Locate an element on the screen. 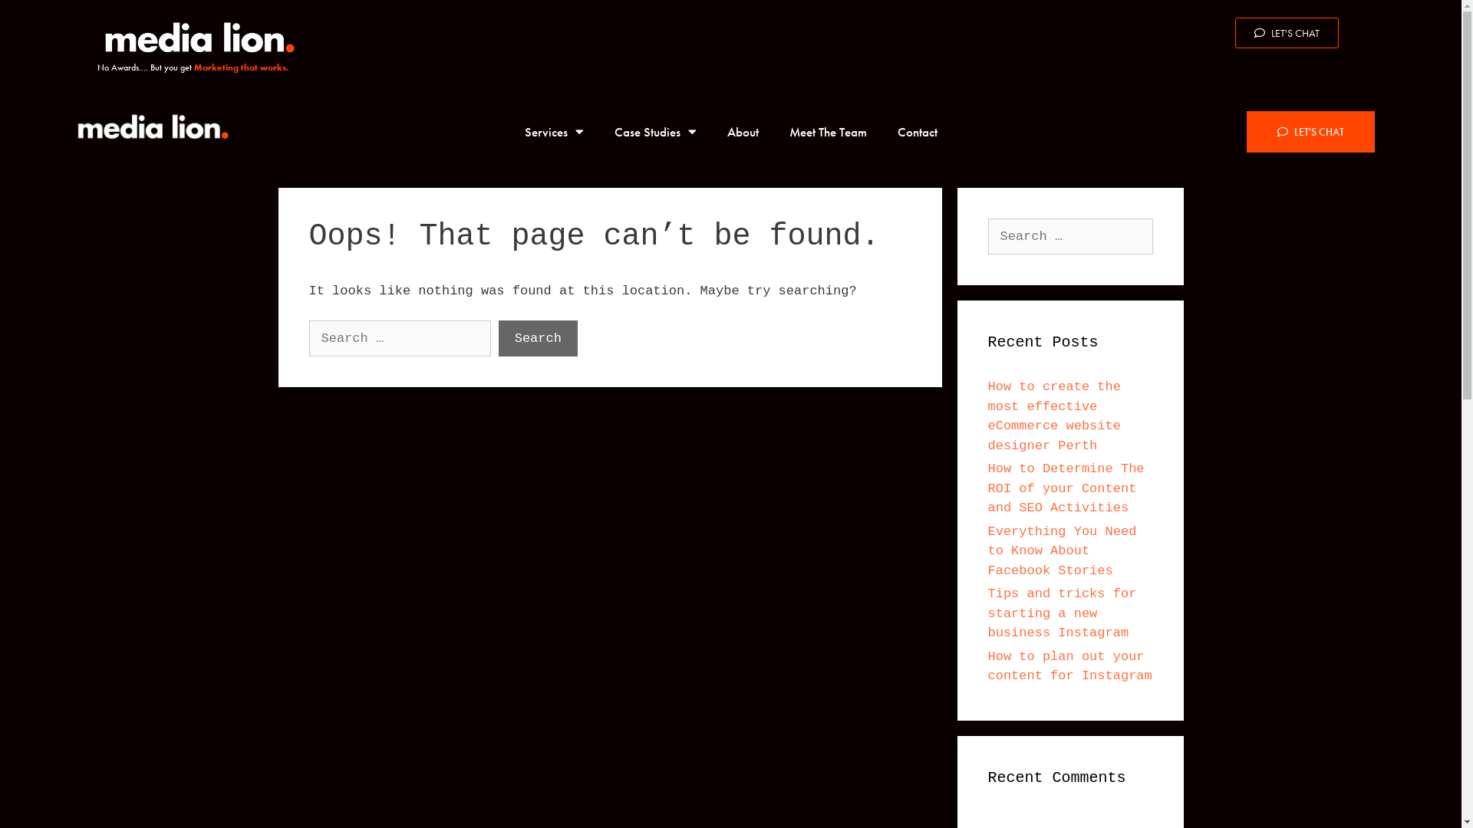  Search is located at coordinates (40, 18).